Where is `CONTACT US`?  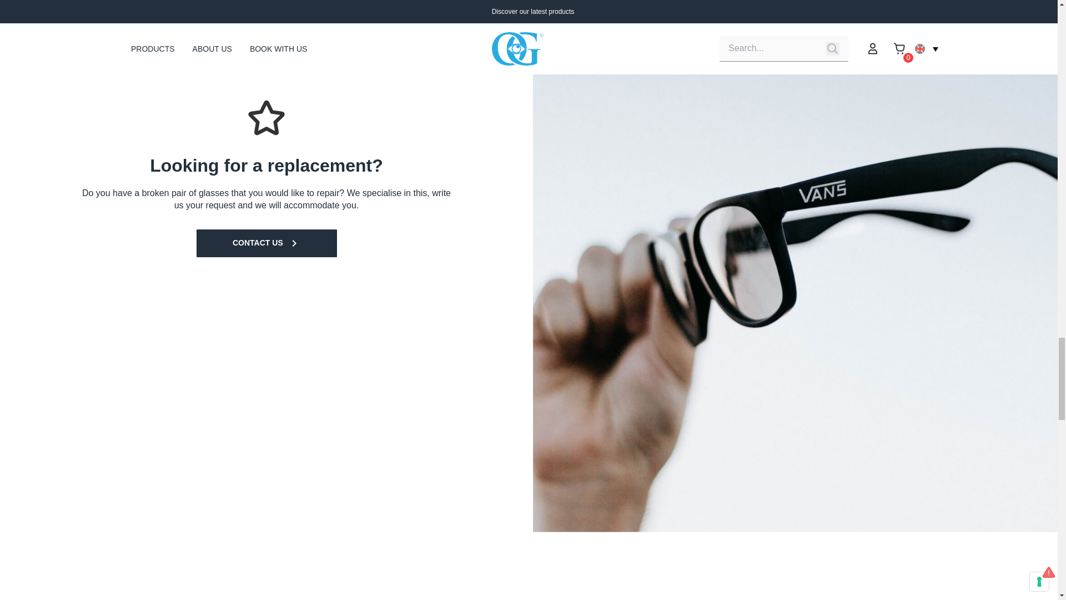
CONTACT US is located at coordinates (266, 243).